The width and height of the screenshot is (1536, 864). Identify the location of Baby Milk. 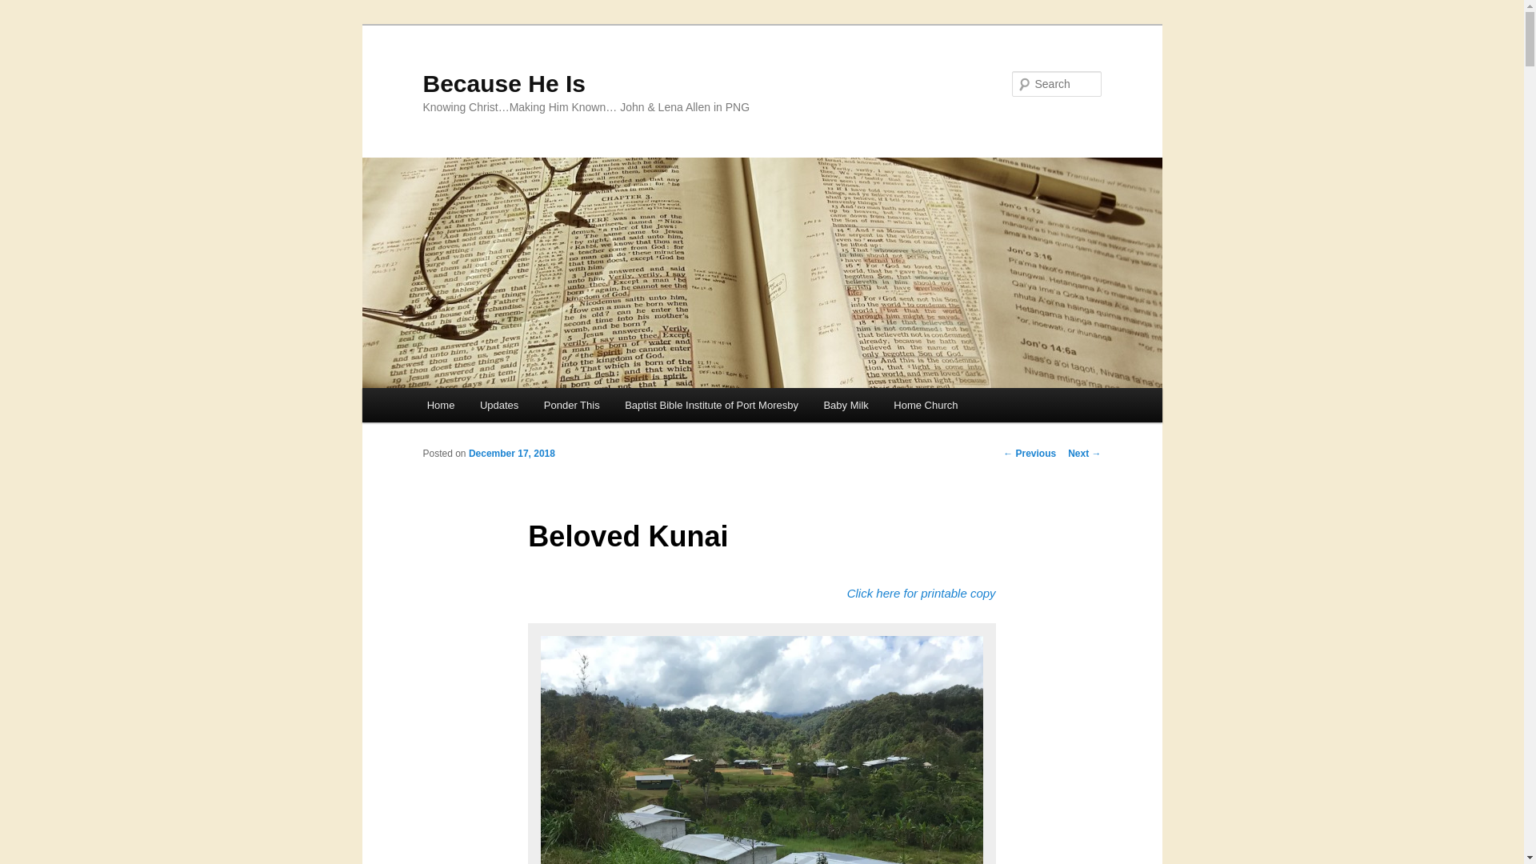
(846, 405).